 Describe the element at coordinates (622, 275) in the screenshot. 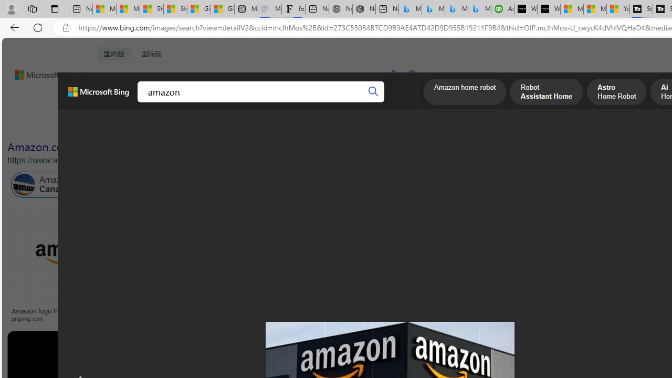

I see `Kindle Paperwhite Case` at that location.